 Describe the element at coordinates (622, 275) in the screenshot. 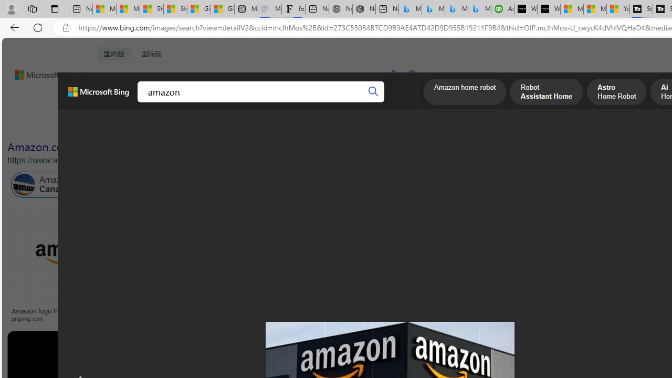

I see `Kindle Paperwhite Case` at that location.